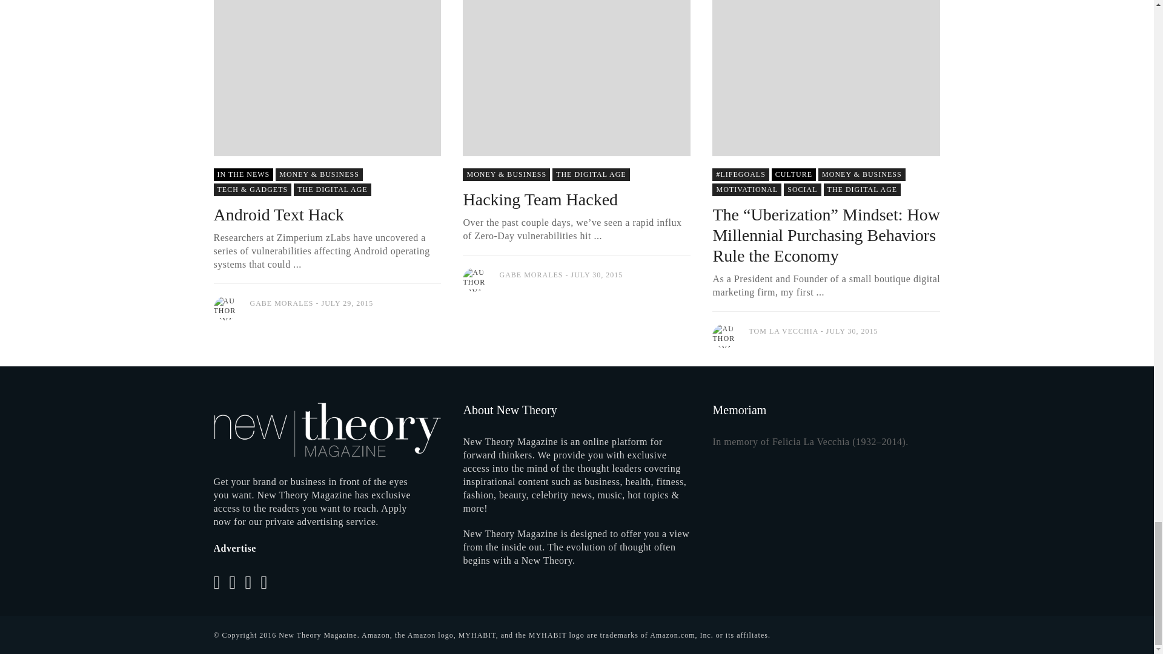  I want to click on View all posts in 144, so click(319, 174).